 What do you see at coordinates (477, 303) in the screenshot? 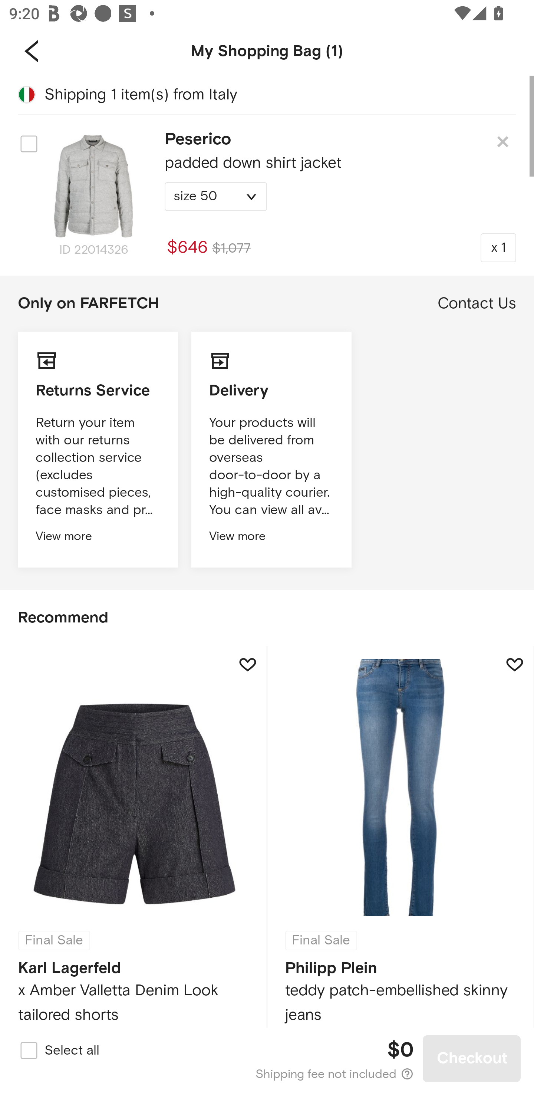
I see `Contact Us` at bounding box center [477, 303].